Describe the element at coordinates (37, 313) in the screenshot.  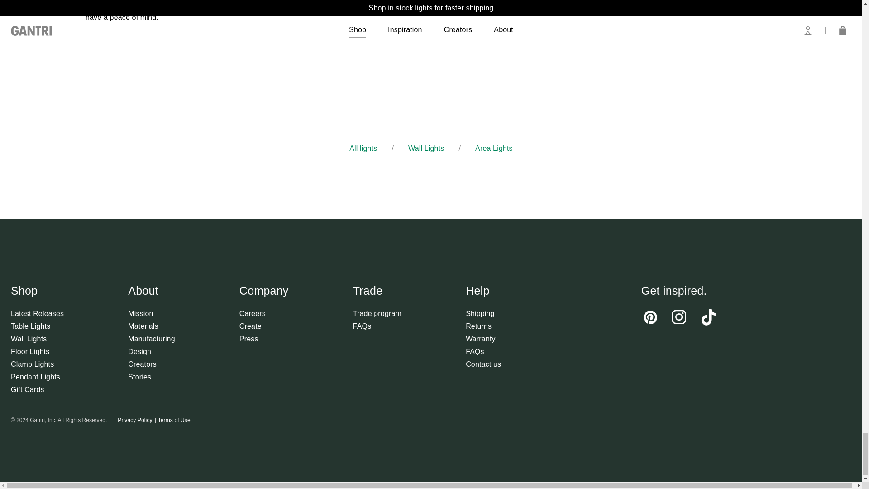
I see `Latest Releases` at that location.